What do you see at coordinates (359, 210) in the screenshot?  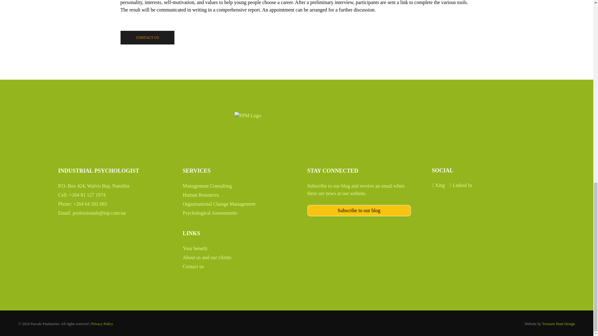 I see `Subscribe to our blog` at bounding box center [359, 210].